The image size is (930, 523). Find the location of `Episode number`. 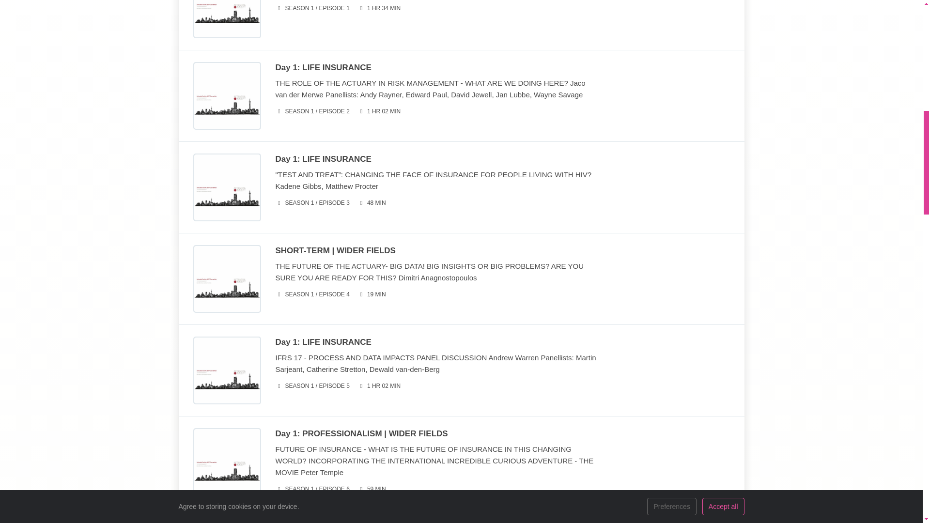

Episode number is located at coordinates (312, 489).